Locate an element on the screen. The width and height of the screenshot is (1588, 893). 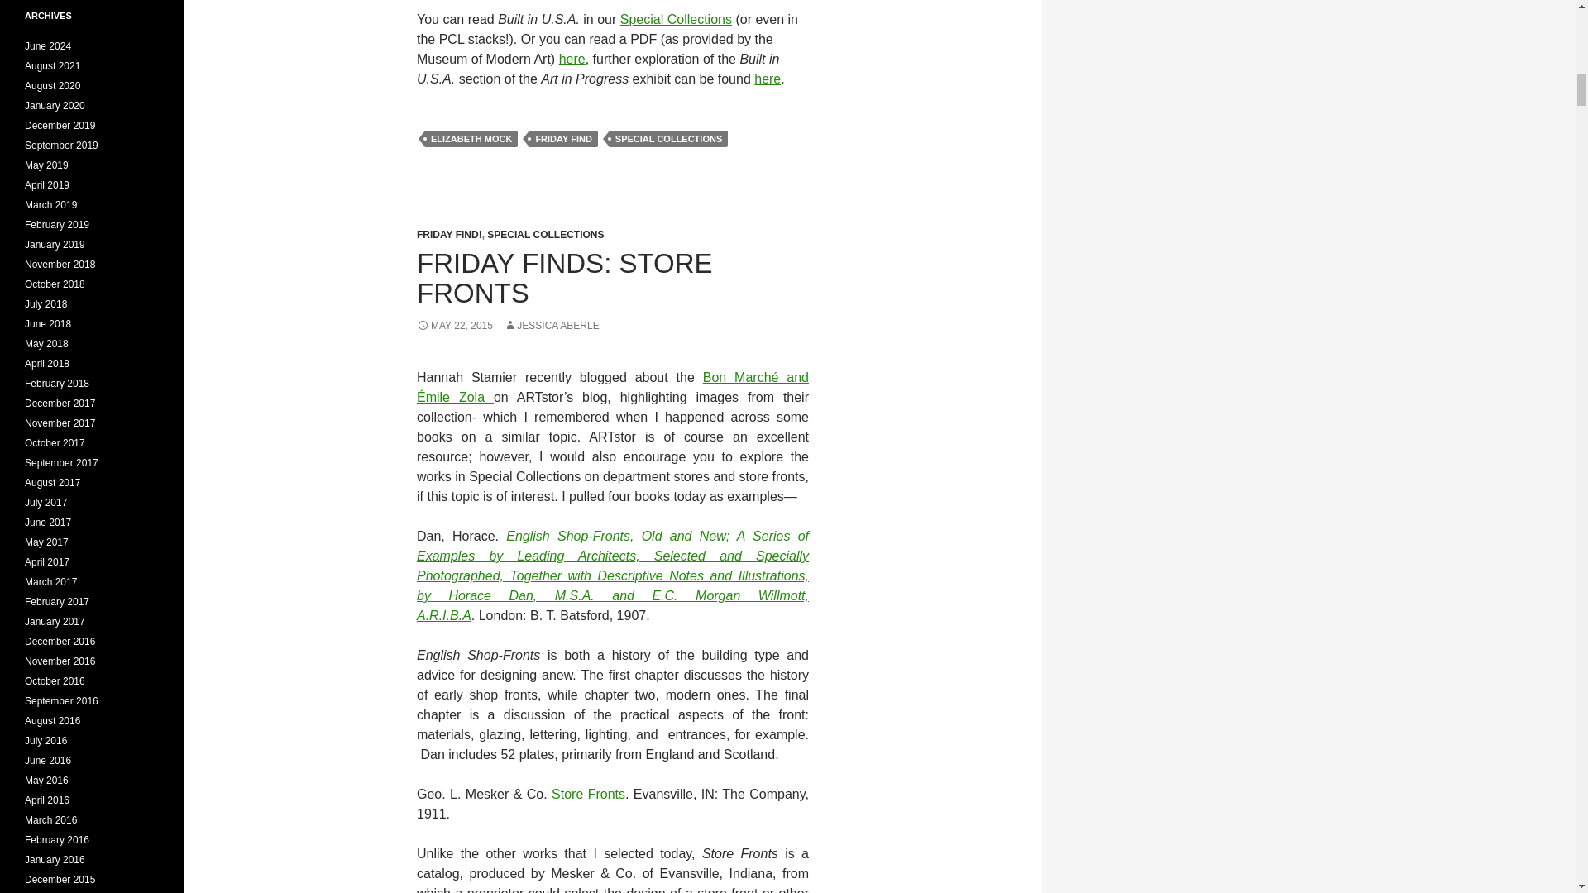
ELIZABETH MOCK is located at coordinates (471, 139).